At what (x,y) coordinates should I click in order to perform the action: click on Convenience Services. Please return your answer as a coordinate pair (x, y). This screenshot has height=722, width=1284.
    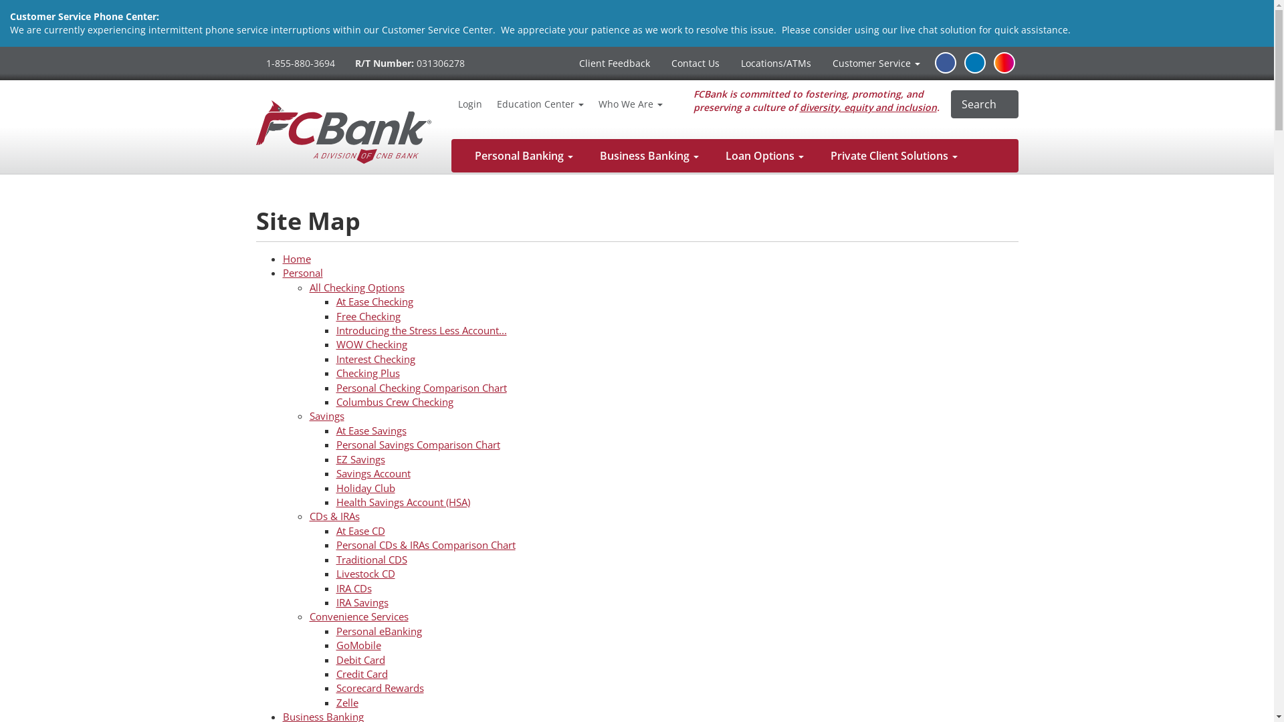
    Looking at the image, I should click on (358, 616).